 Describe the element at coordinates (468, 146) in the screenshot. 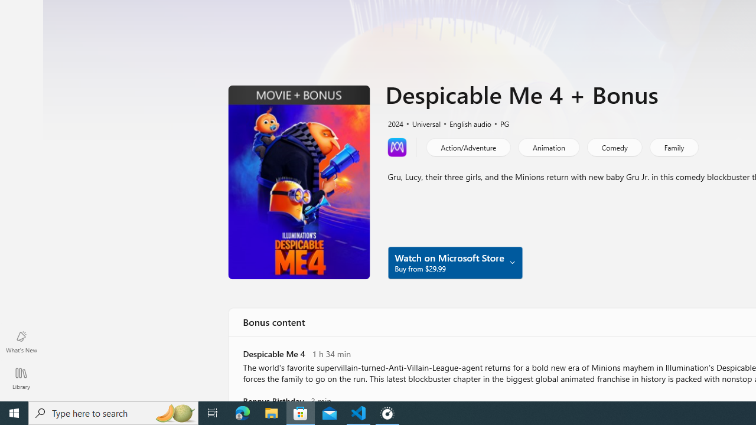

I see `Action/Adventure` at that location.